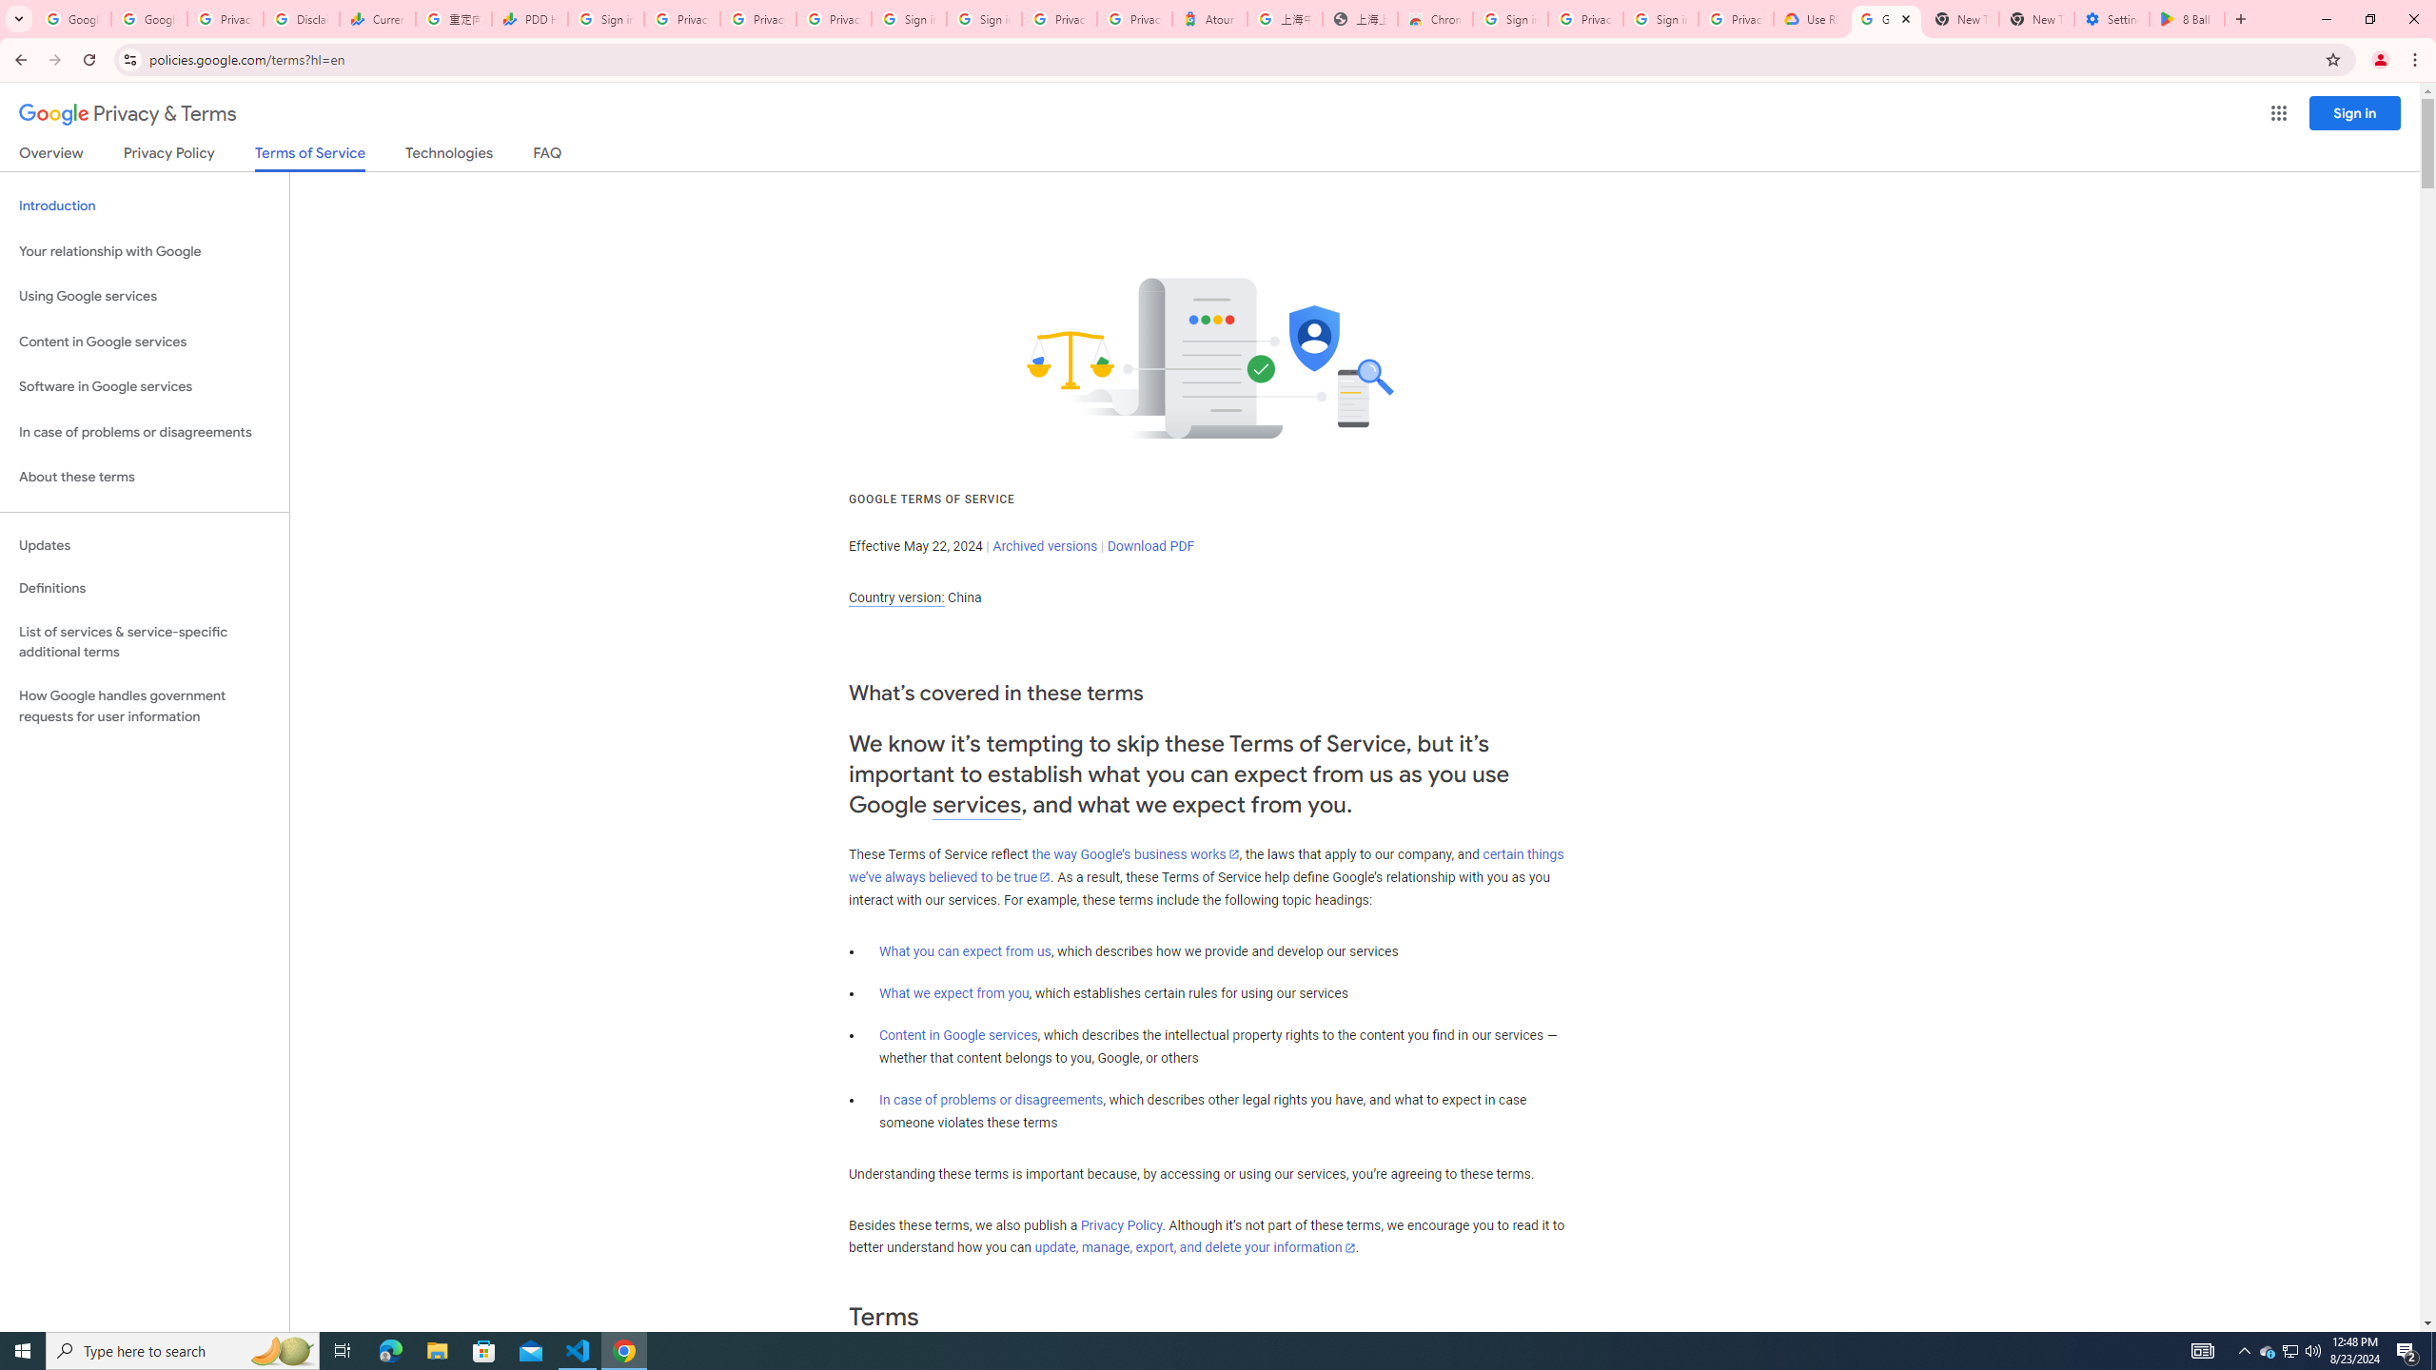  What do you see at coordinates (1435, 19) in the screenshot?
I see `Chrome Web Store - Color themes by Chrome` at bounding box center [1435, 19].